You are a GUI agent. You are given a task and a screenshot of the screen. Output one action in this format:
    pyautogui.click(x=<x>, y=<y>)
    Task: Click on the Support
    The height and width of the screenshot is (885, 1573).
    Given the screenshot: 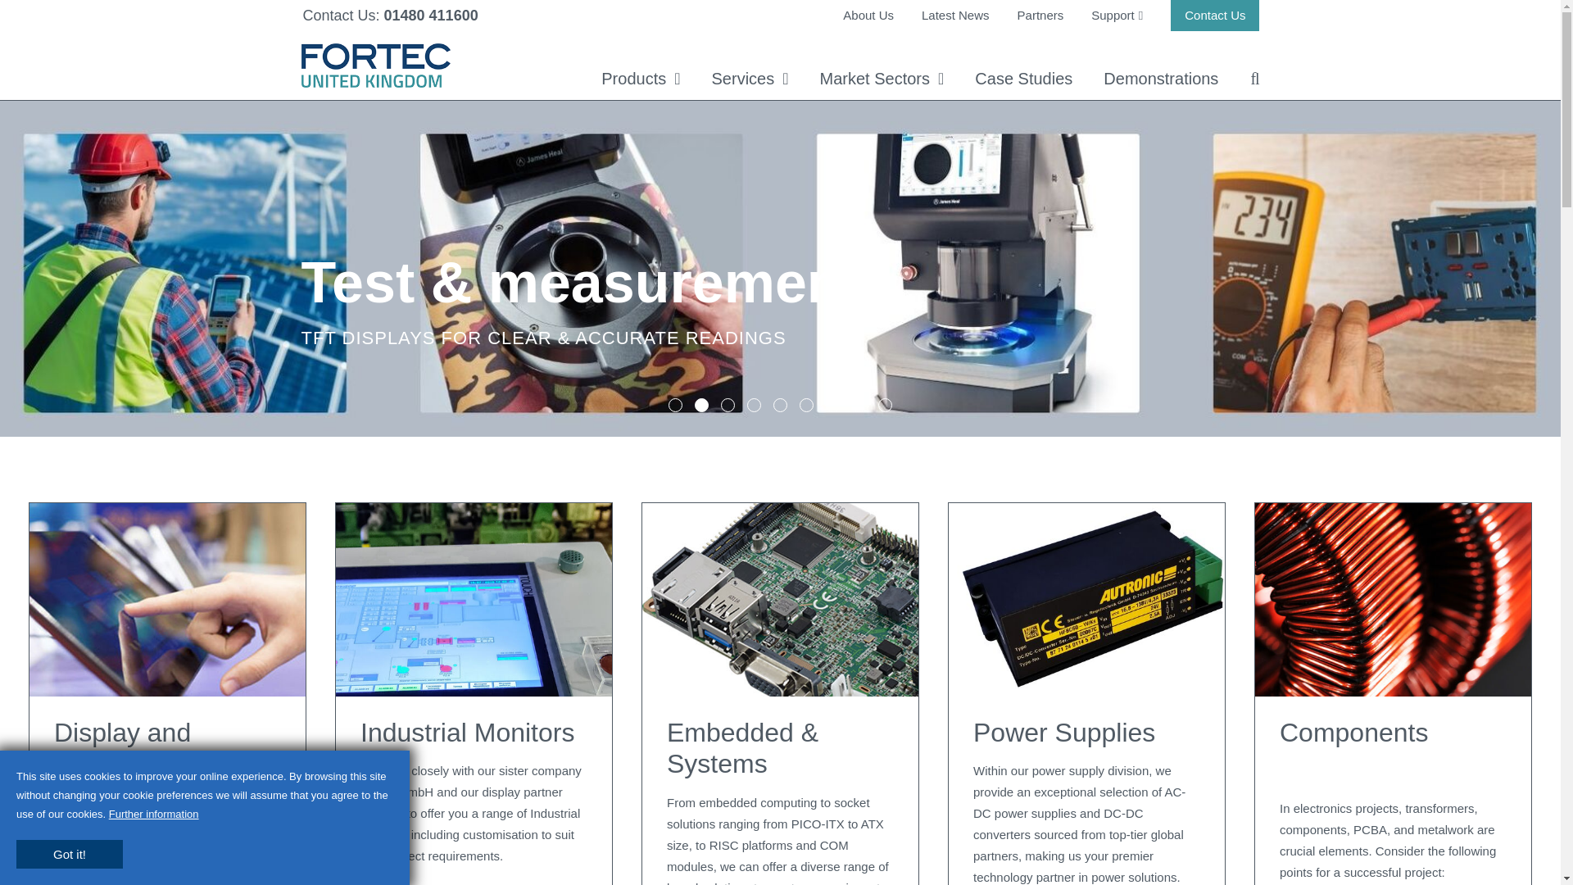 What is the action you would take?
    pyautogui.click(x=1117, y=15)
    